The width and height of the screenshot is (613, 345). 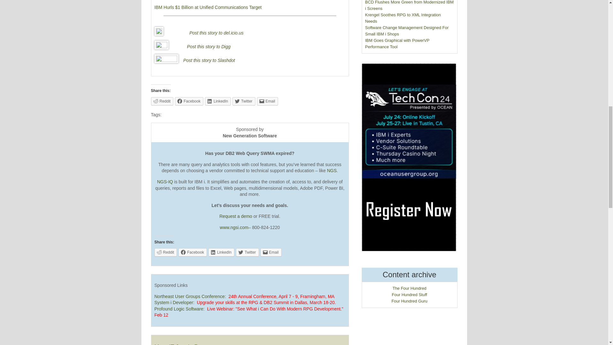 I want to click on www.ngsi.com, so click(x=234, y=227).